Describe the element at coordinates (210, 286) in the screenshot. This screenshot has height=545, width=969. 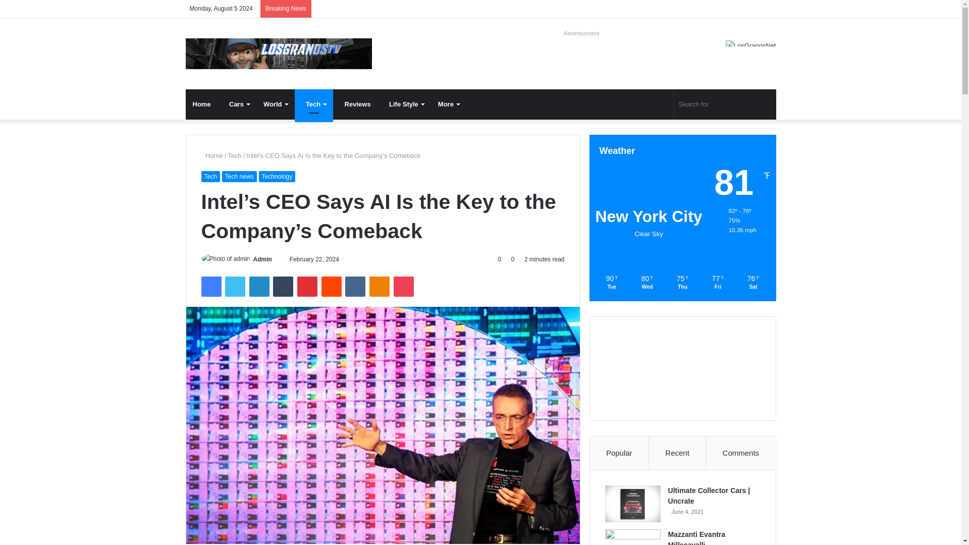
I see `Facebook` at that location.